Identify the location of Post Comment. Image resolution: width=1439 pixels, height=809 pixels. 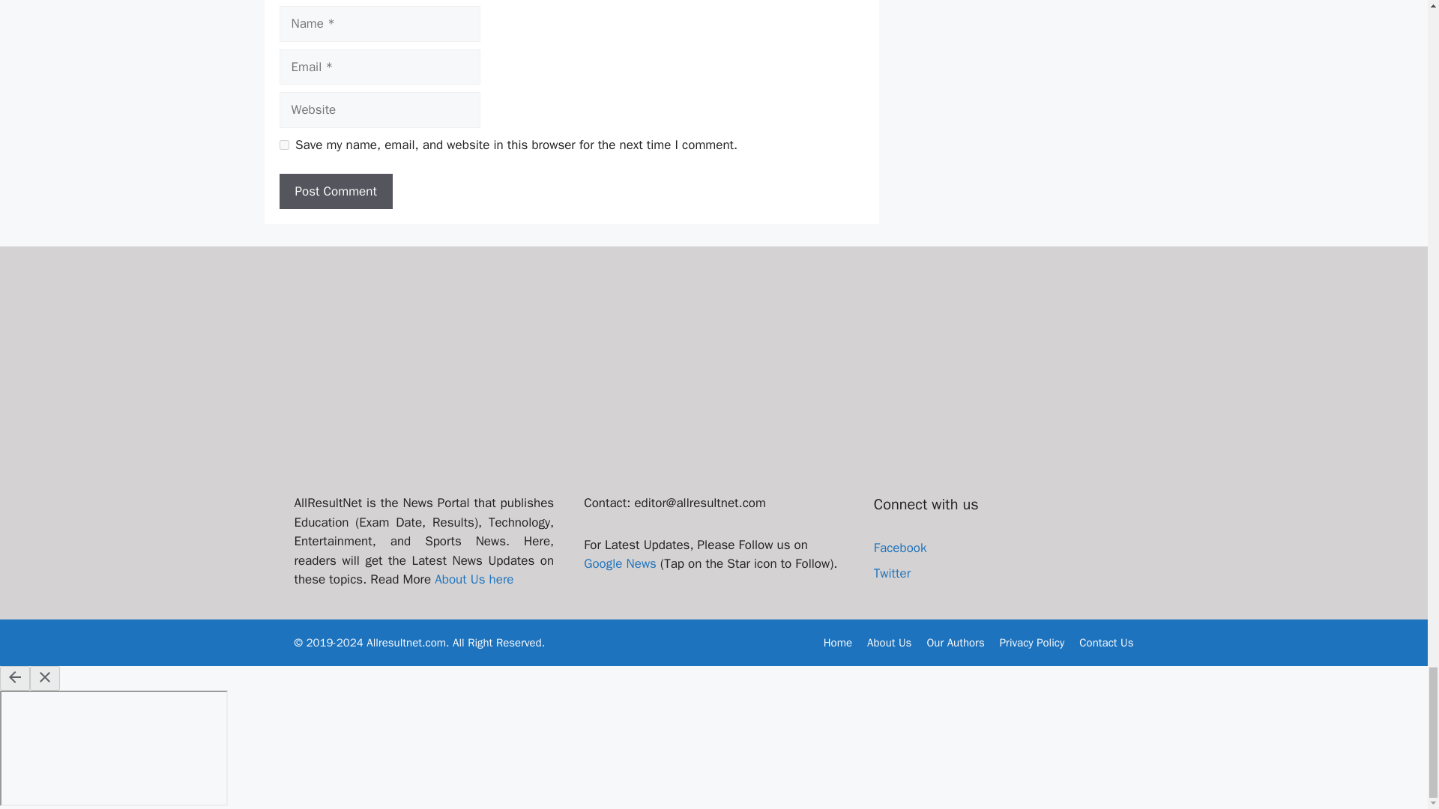
(335, 192).